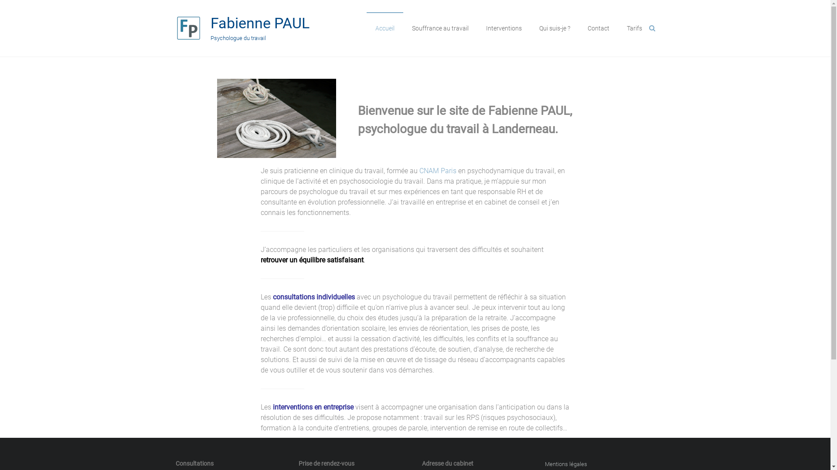 This screenshot has width=837, height=470. Describe the element at coordinates (260, 23) in the screenshot. I see `Fabienne PAUL` at that location.